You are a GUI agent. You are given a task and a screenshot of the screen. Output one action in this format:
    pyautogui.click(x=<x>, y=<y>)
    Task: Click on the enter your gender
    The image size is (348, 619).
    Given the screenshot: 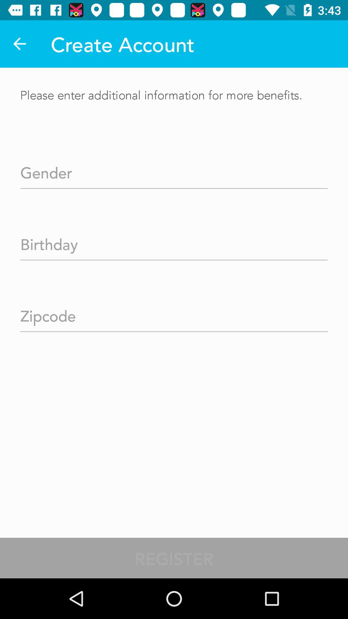 What is the action you would take?
    pyautogui.click(x=174, y=171)
    